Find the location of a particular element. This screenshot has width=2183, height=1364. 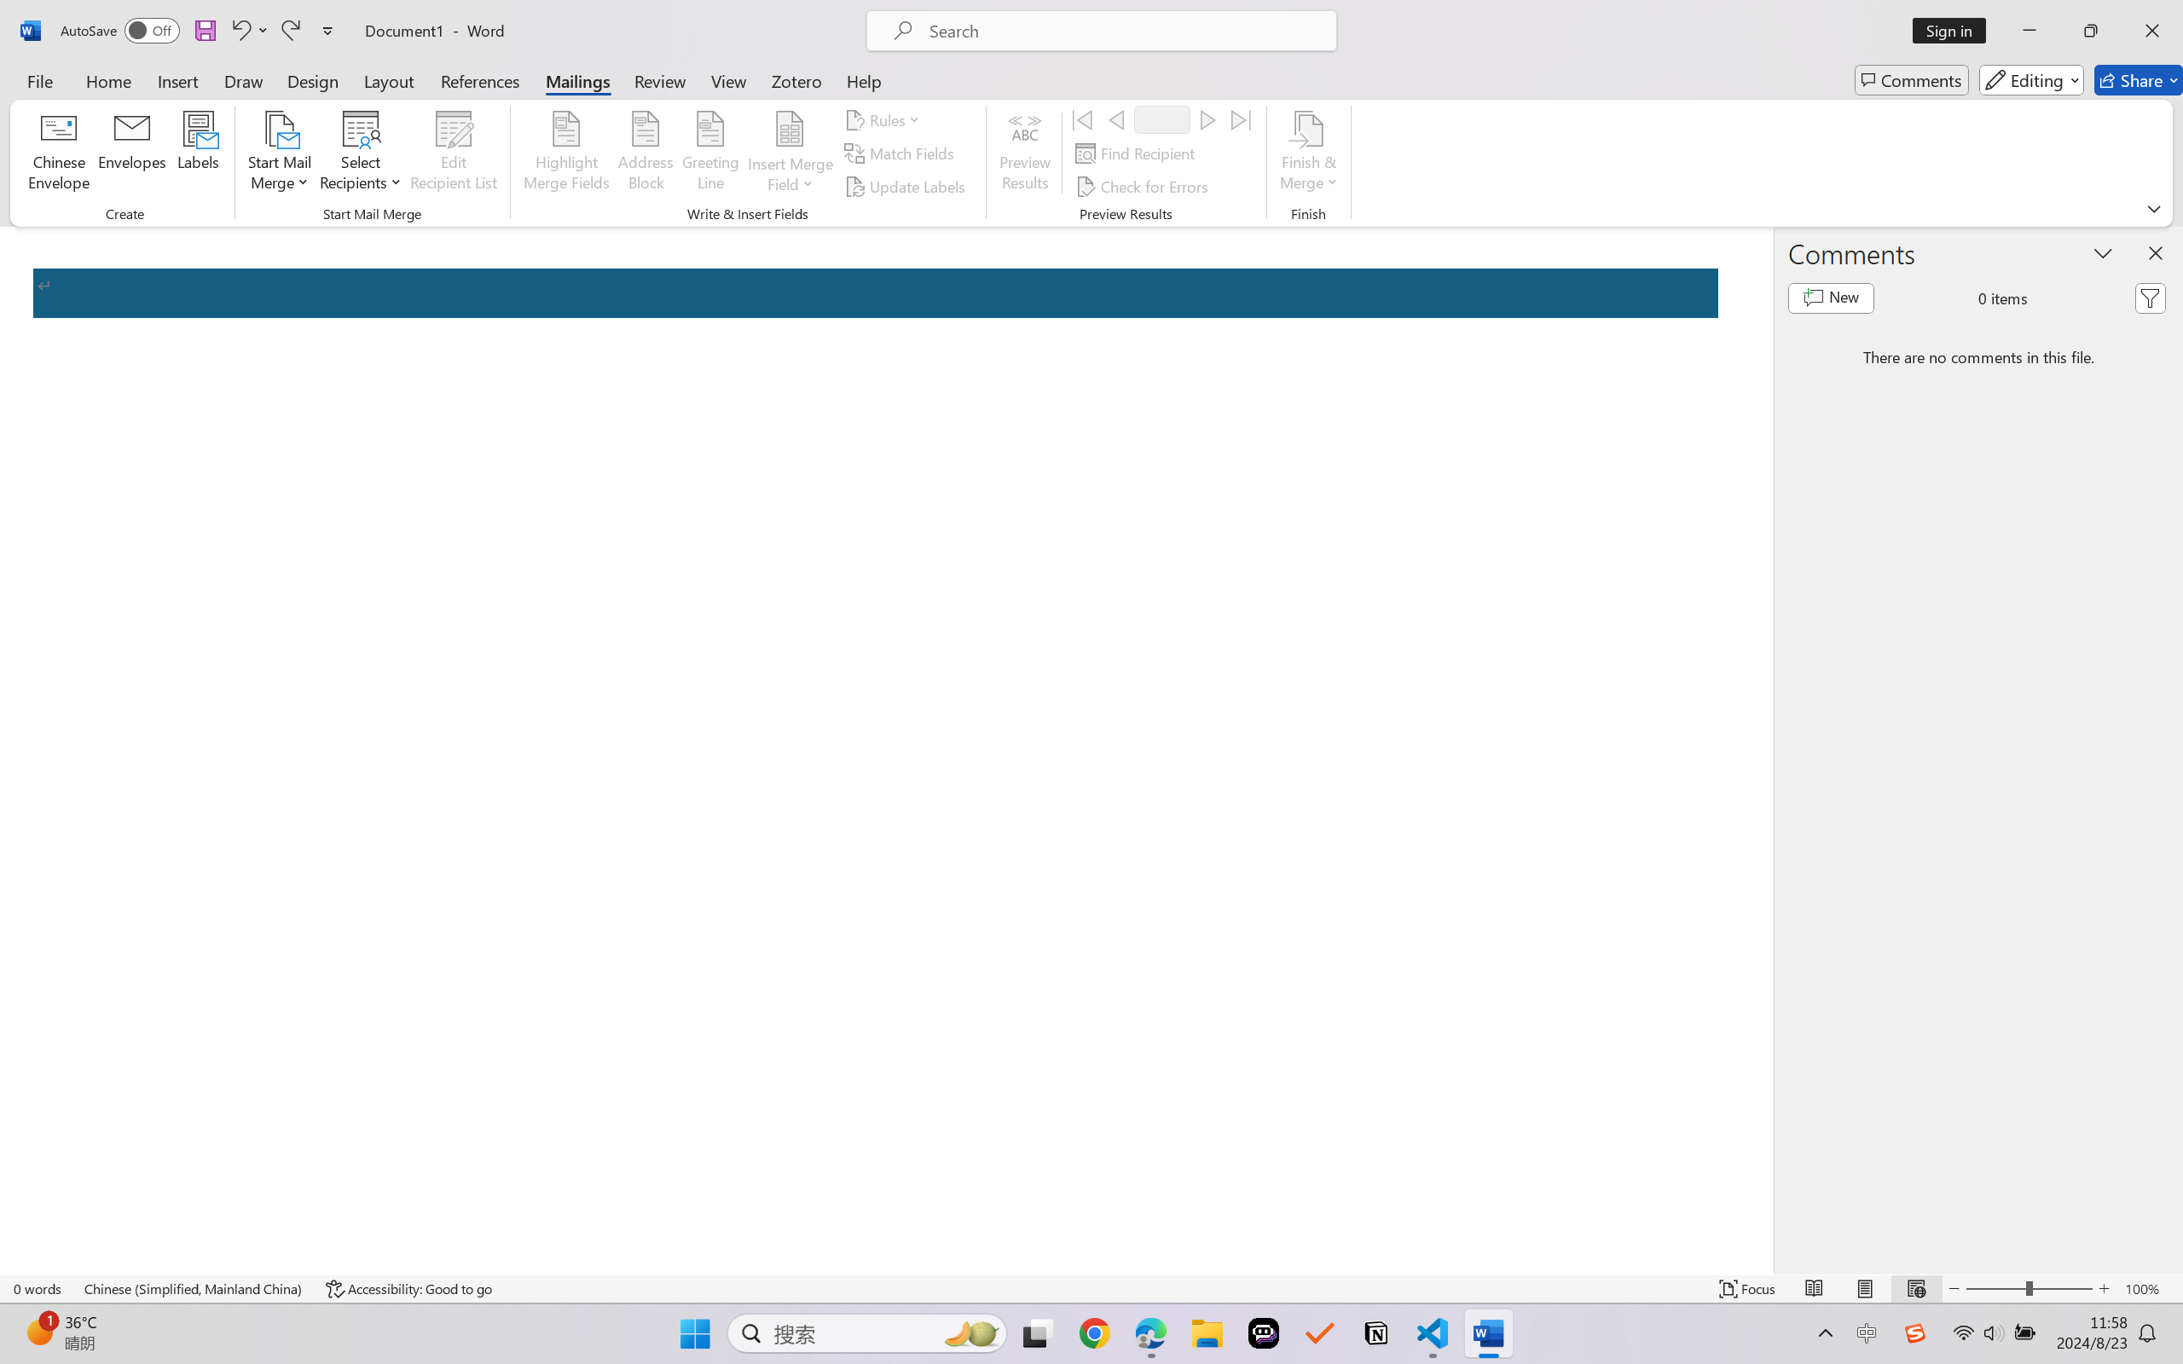

Chinese Envelope... is located at coordinates (60, 153).